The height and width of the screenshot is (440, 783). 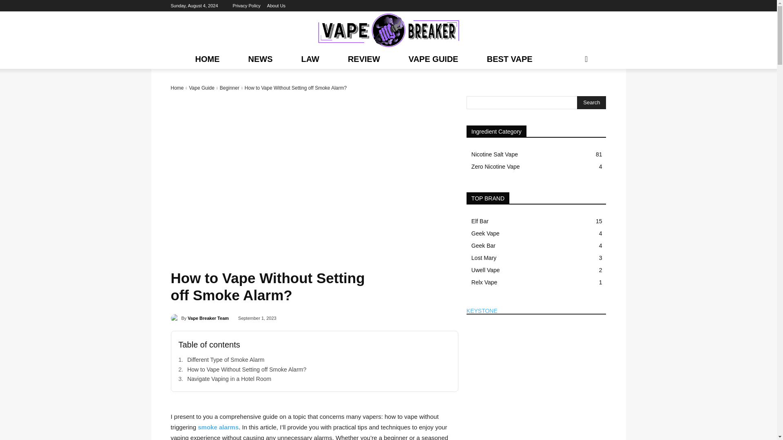 What do you see at coordinates (246, 6) in the screenshot?
I see `Privacy Policy` at bounding box center [246, 6].